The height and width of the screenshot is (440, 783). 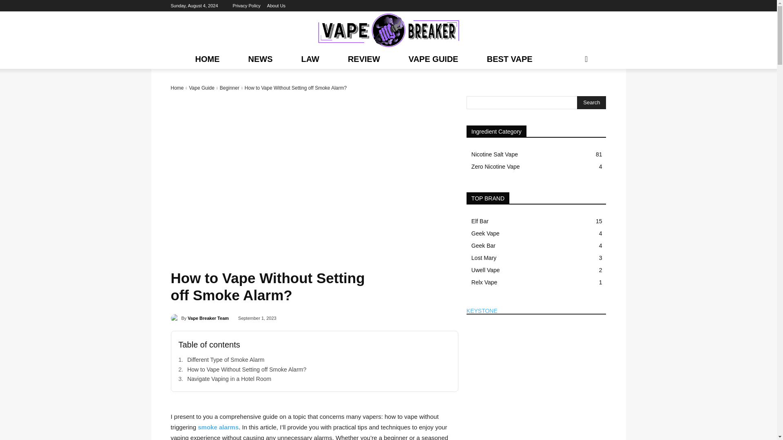 What do you see at coordinates (246, 6) in the screenshot?
I see `Privacy Policy` at bounding box center [246, 6].